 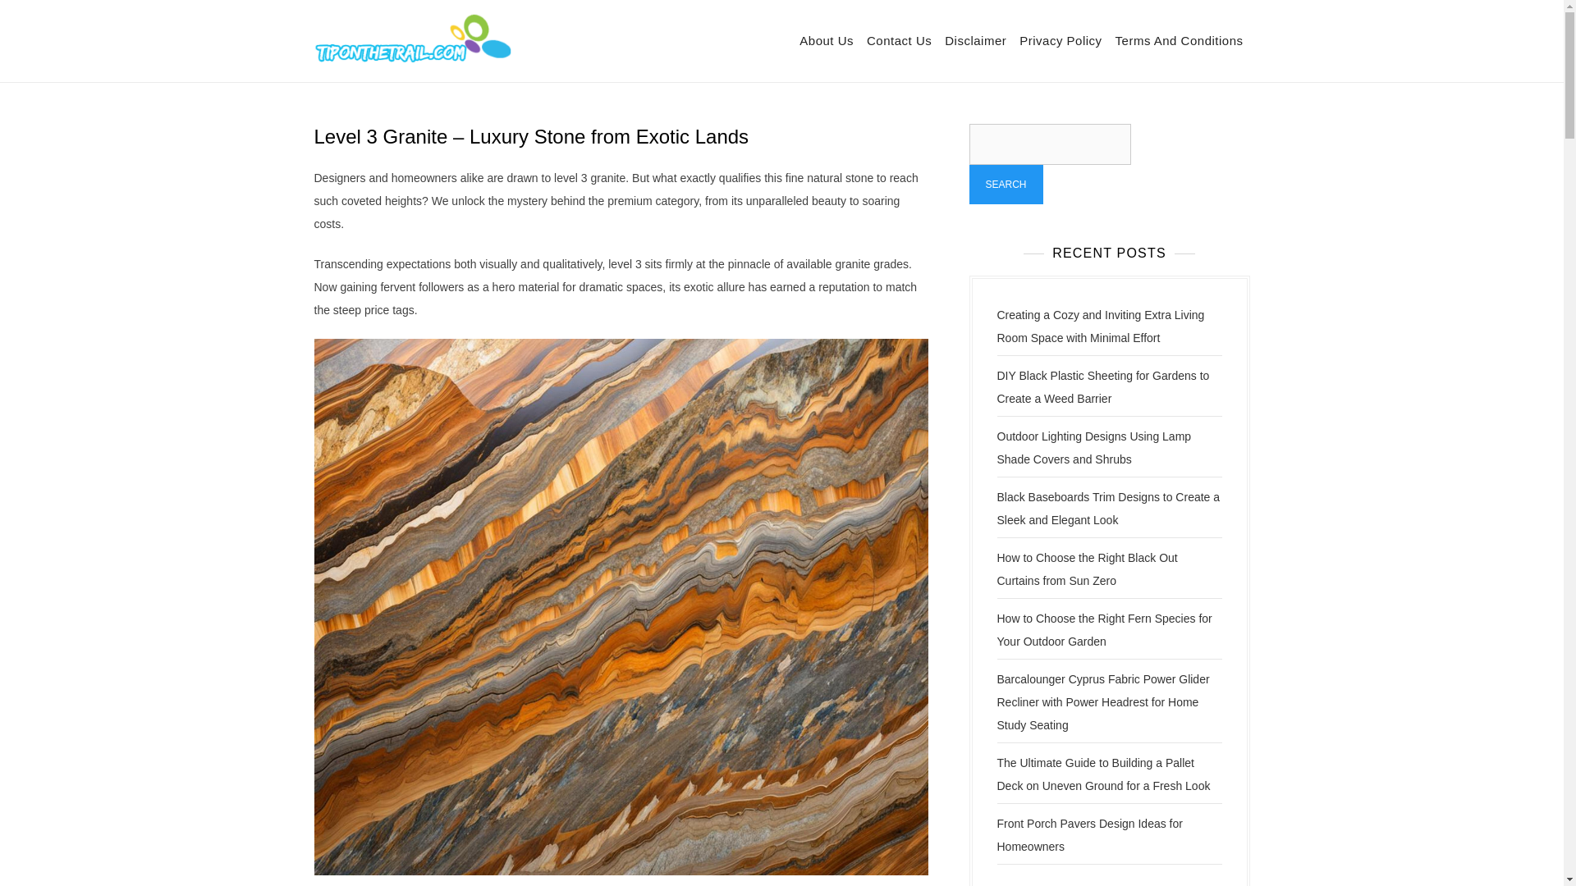 I want to click on About Us, so click(x=826, y=41).